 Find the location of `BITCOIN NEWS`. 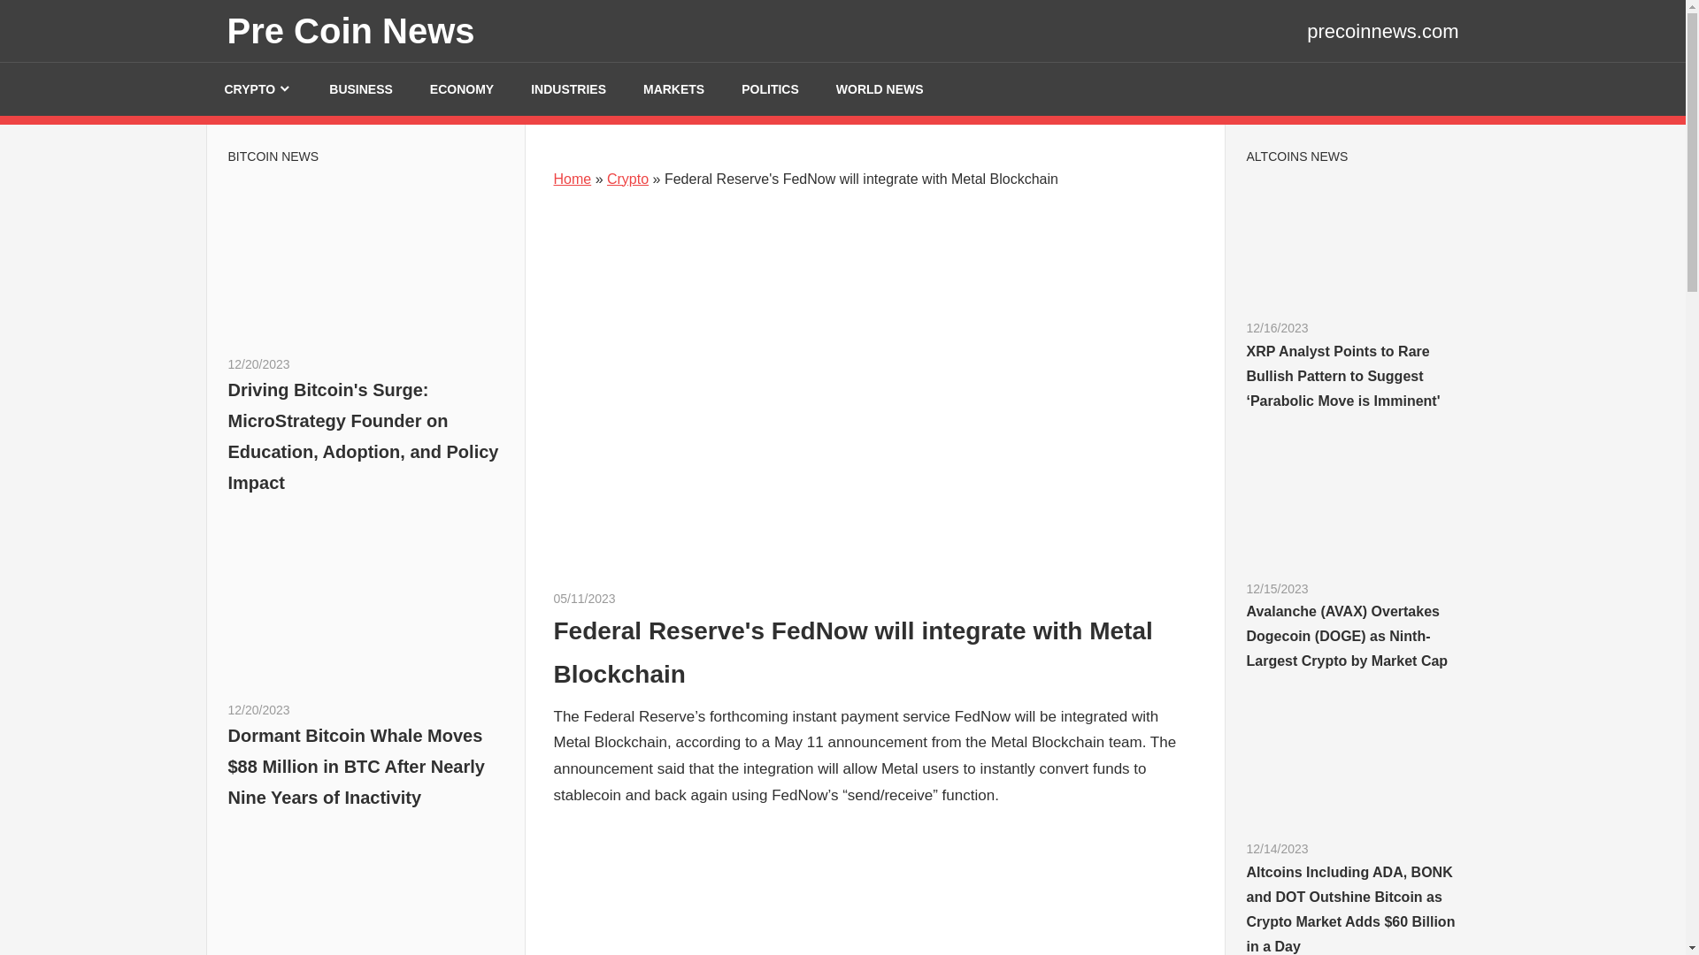

BITCOIN NEWS is located at coordinates (273, 156).